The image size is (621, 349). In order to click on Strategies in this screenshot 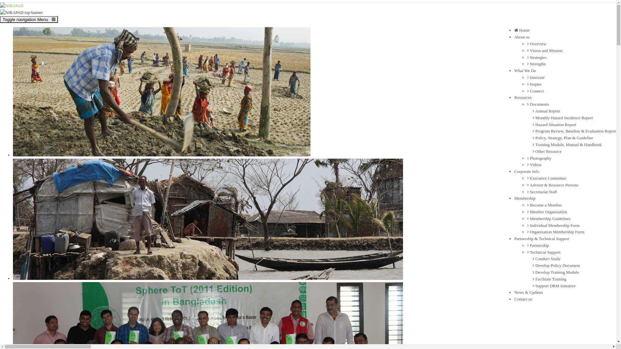, I will do `click(537, 58)`.